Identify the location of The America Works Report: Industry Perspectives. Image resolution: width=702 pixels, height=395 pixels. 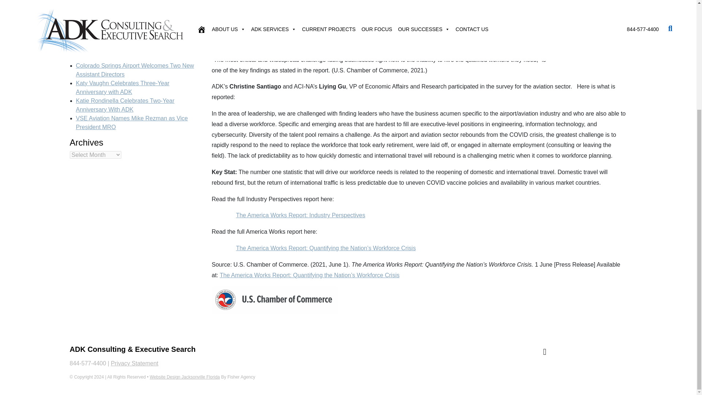
(301, 215).